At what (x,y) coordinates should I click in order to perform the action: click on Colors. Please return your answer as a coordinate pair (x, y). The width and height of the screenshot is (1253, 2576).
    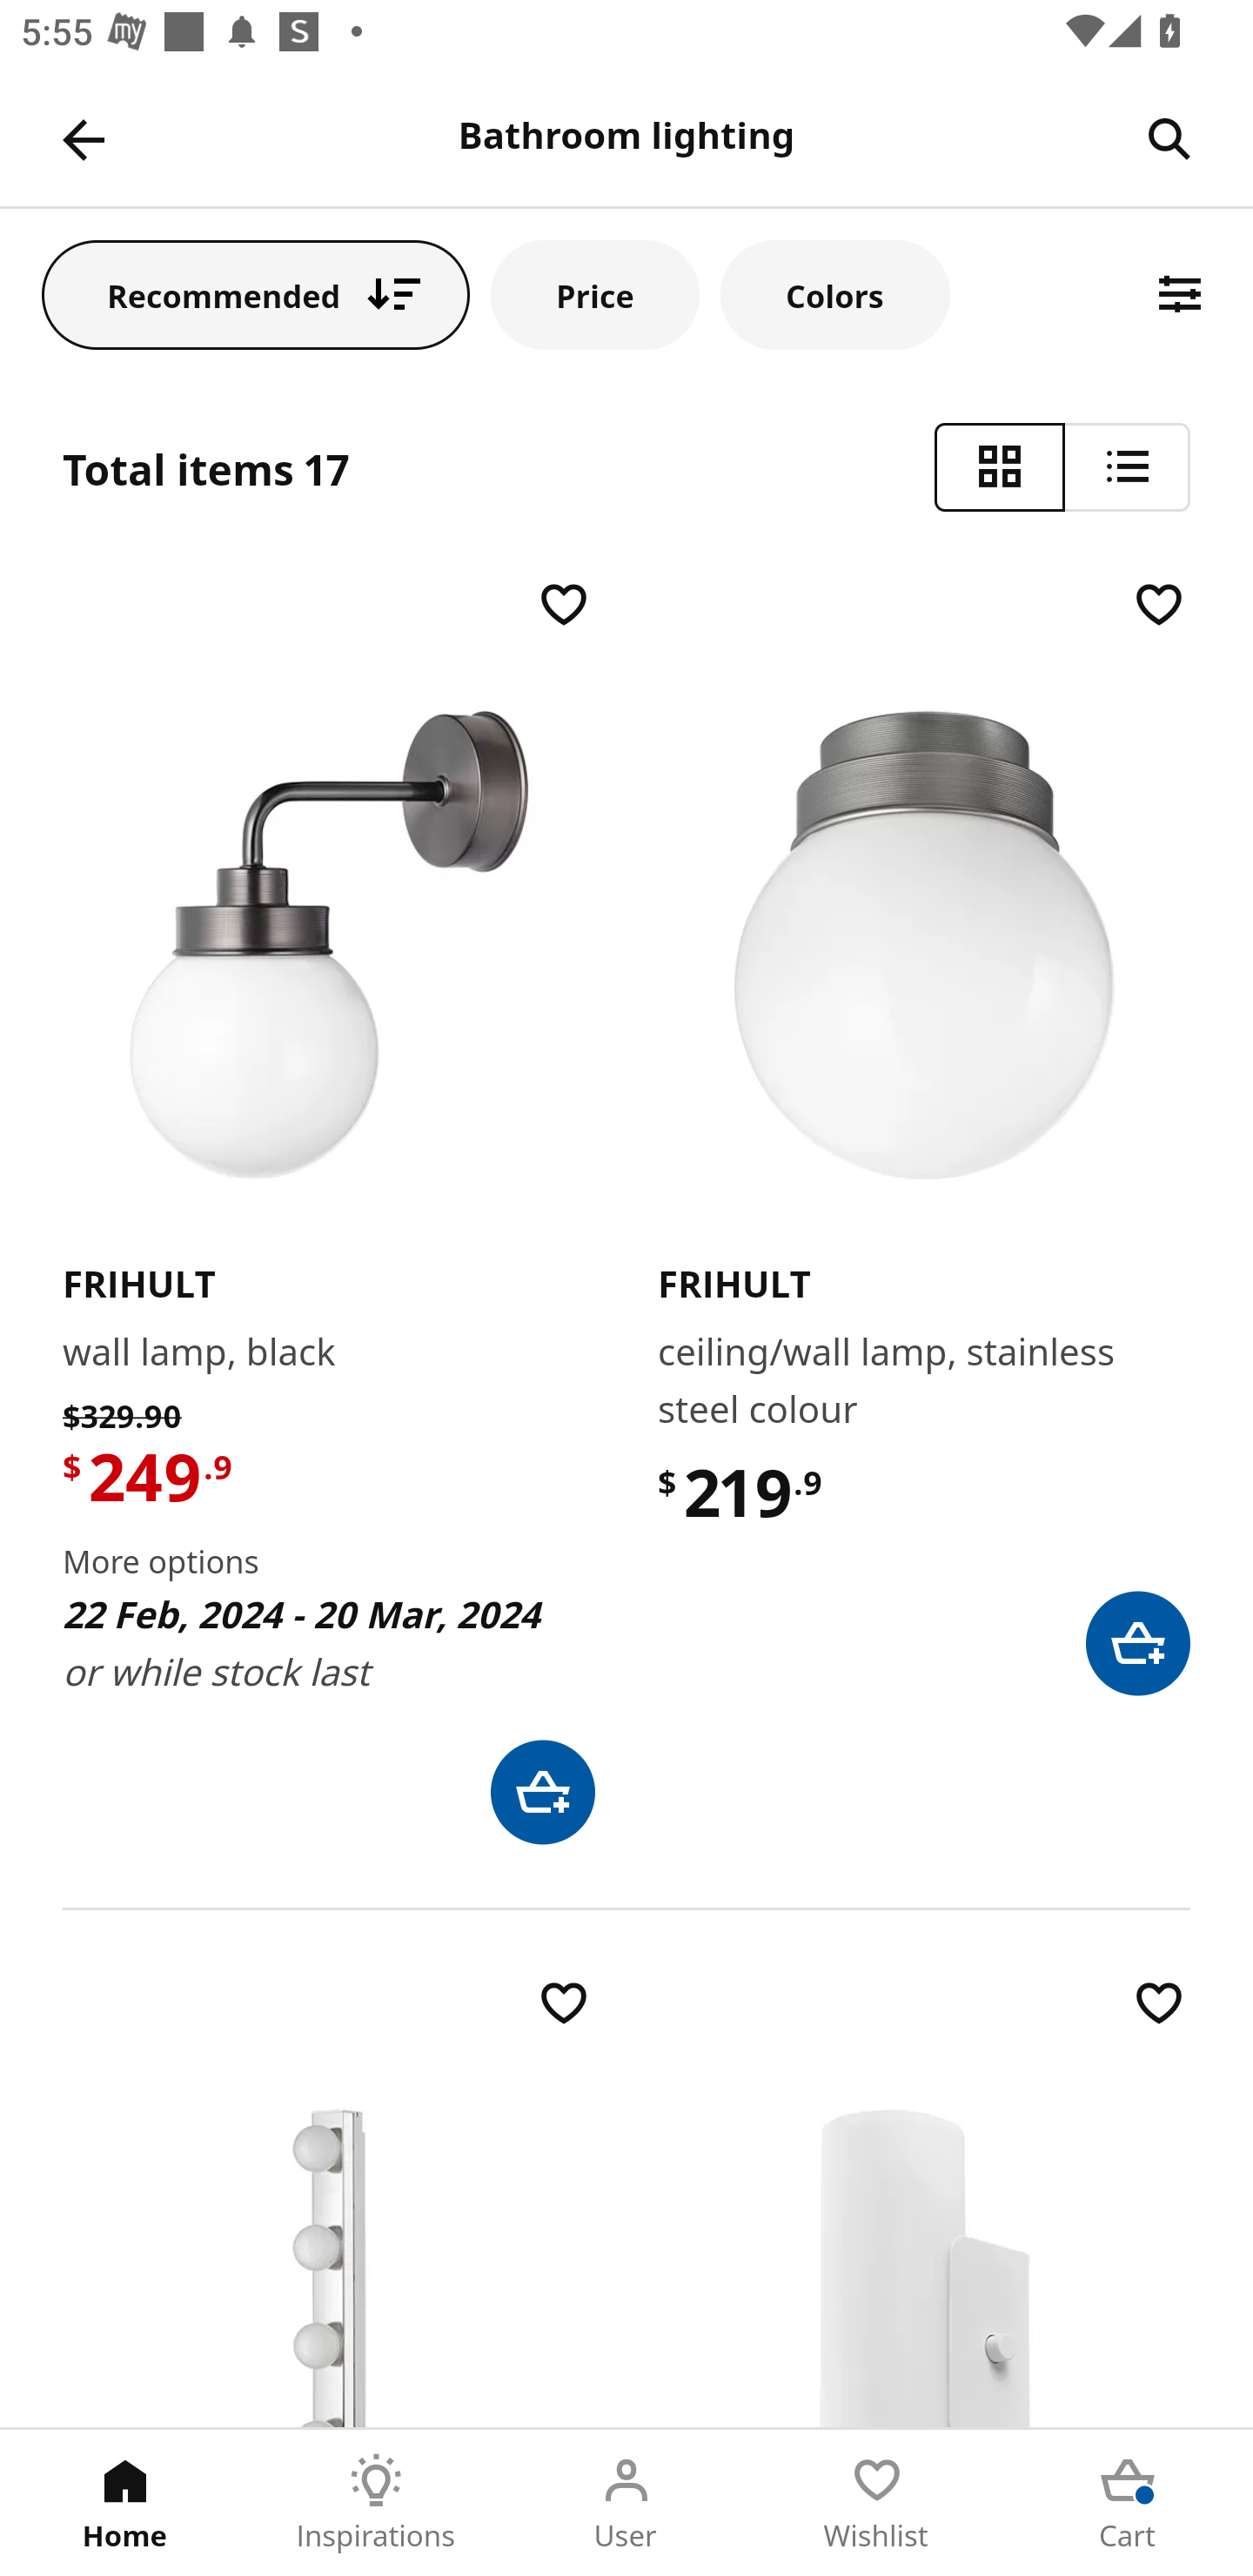
    Looking at the image, I should click on (834, 294).